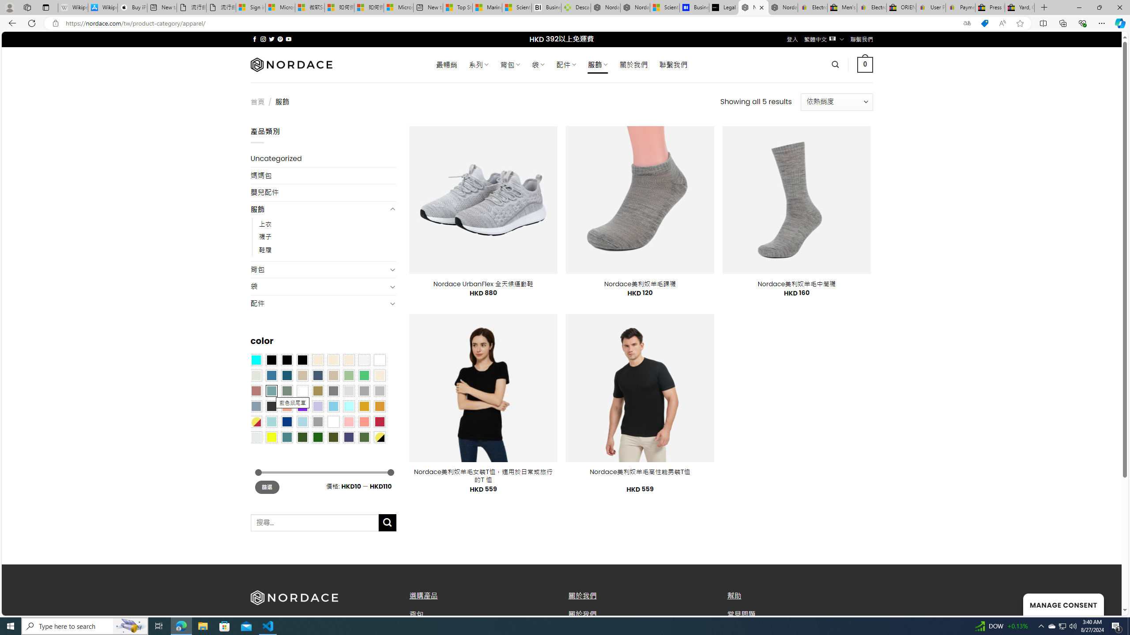  Describe the element at coordinates (9, 7) in the screenshot. I see `Personal Profile` at that location.